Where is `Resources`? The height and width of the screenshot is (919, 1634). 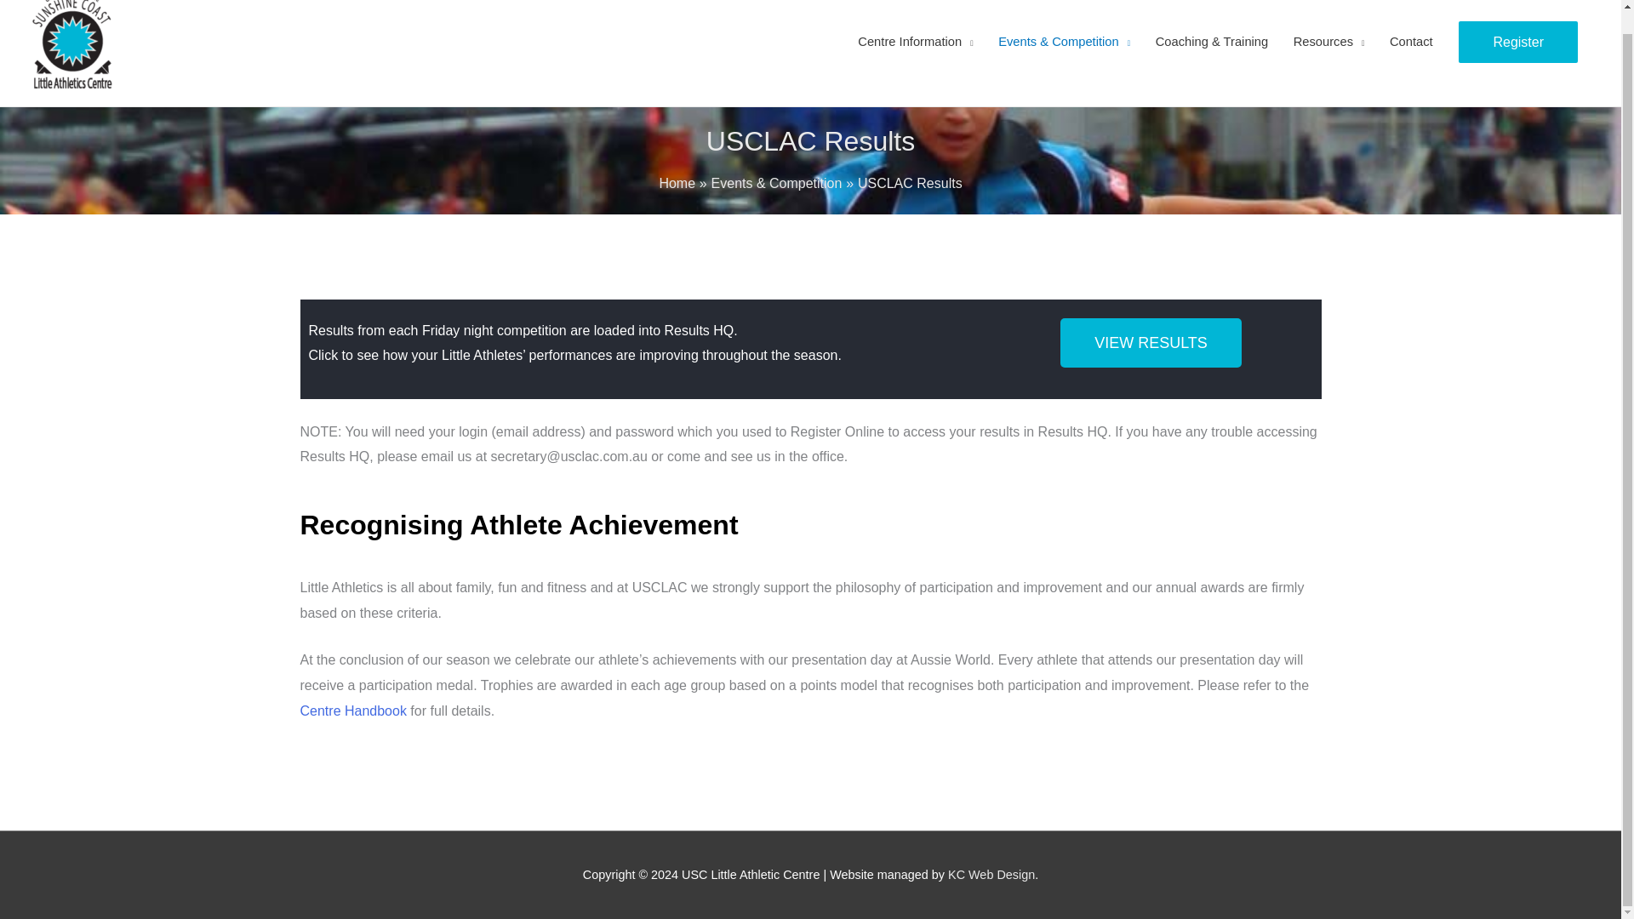
Resources is located at coordinates (1329, 53).